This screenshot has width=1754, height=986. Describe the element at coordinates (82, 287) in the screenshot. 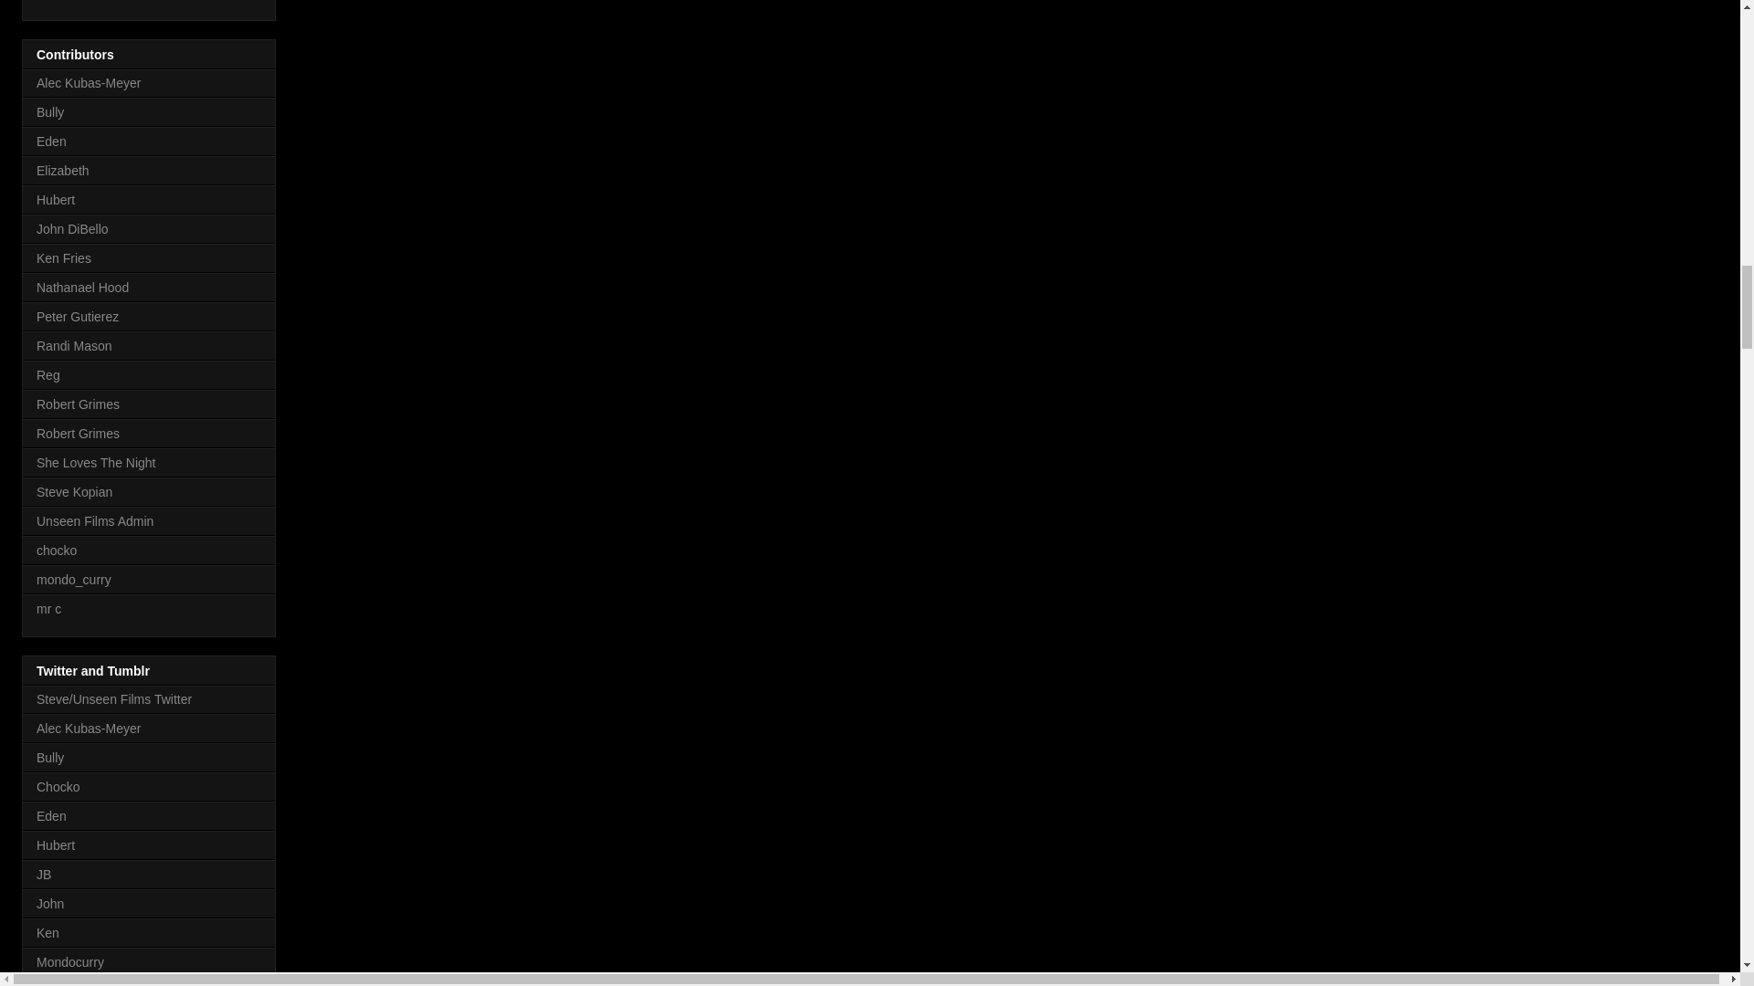

I see `Nathanael Hood` at that location.